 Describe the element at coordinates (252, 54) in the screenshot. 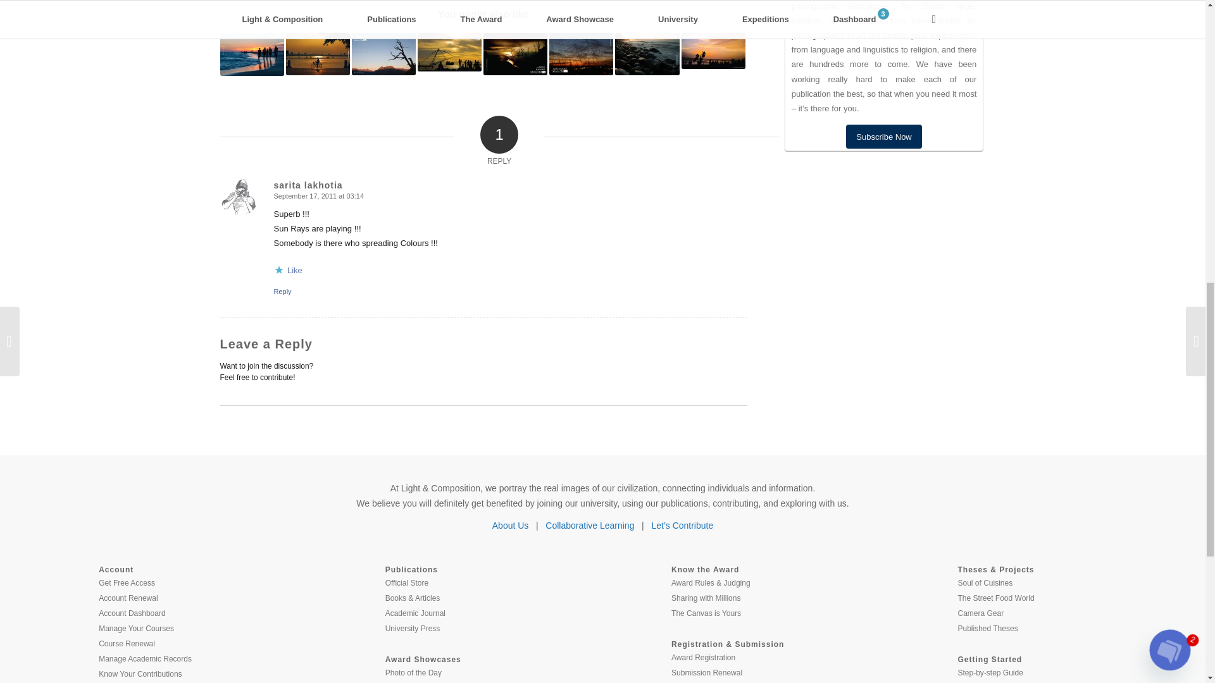

I see `Way of Light by Everton Marcelino` at that location.